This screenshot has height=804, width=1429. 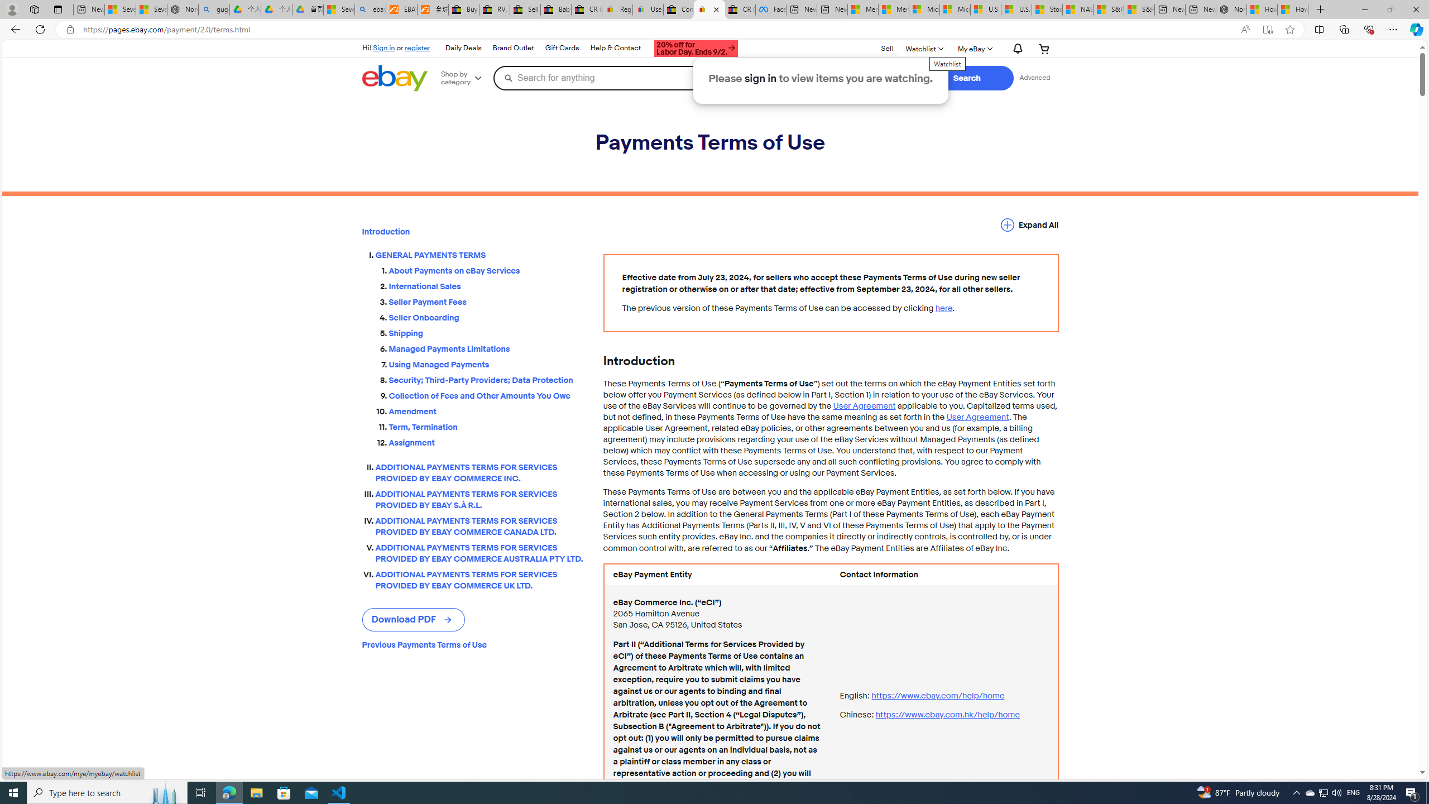 I want to click on register, so click(x=418, y=47).